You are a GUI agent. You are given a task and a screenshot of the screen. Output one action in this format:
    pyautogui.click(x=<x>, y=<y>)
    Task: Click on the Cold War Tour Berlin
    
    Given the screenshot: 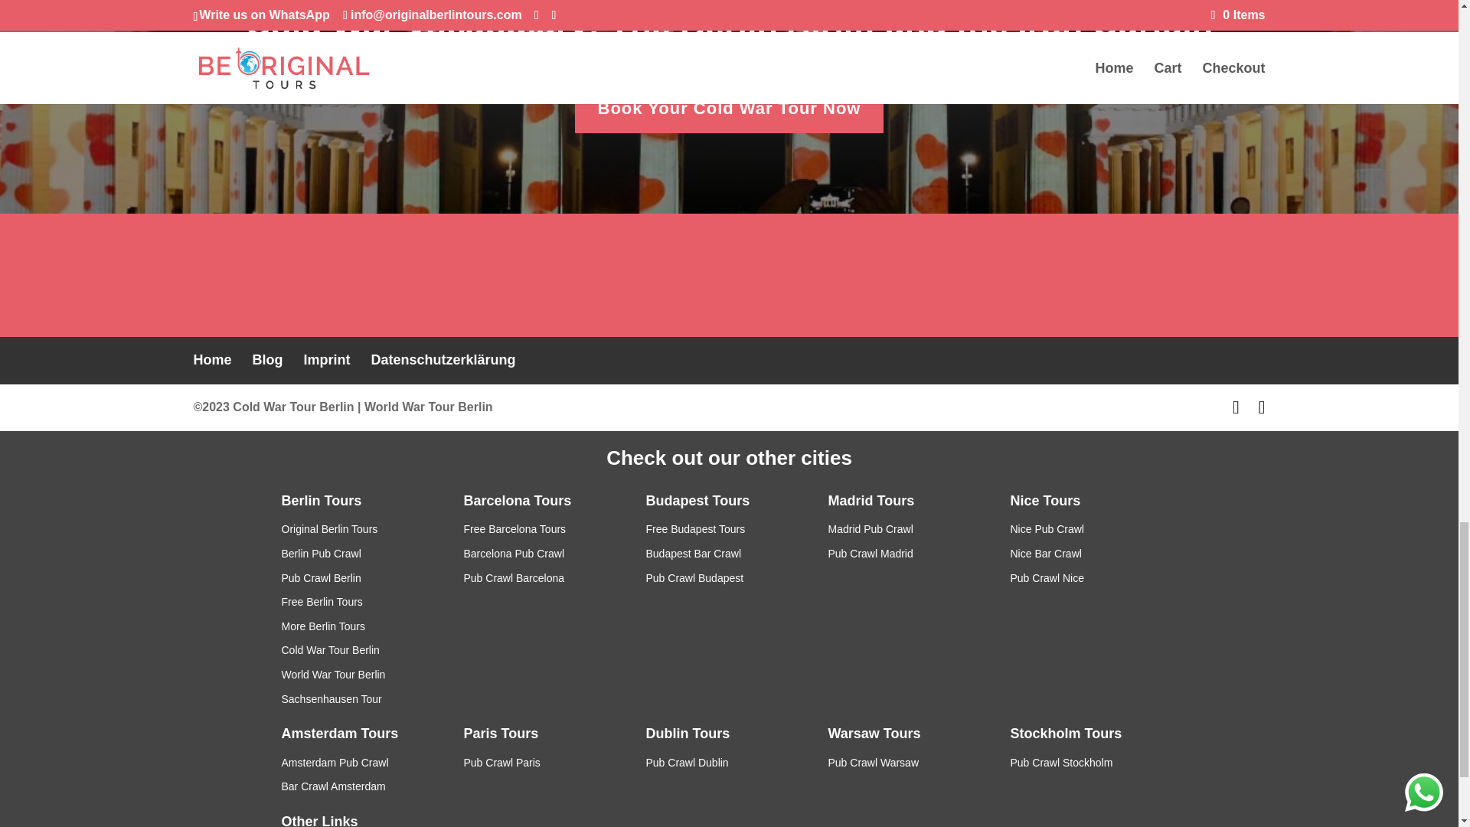 What is the action you would take?
    pyautogui.click(x=292, y=407)
    